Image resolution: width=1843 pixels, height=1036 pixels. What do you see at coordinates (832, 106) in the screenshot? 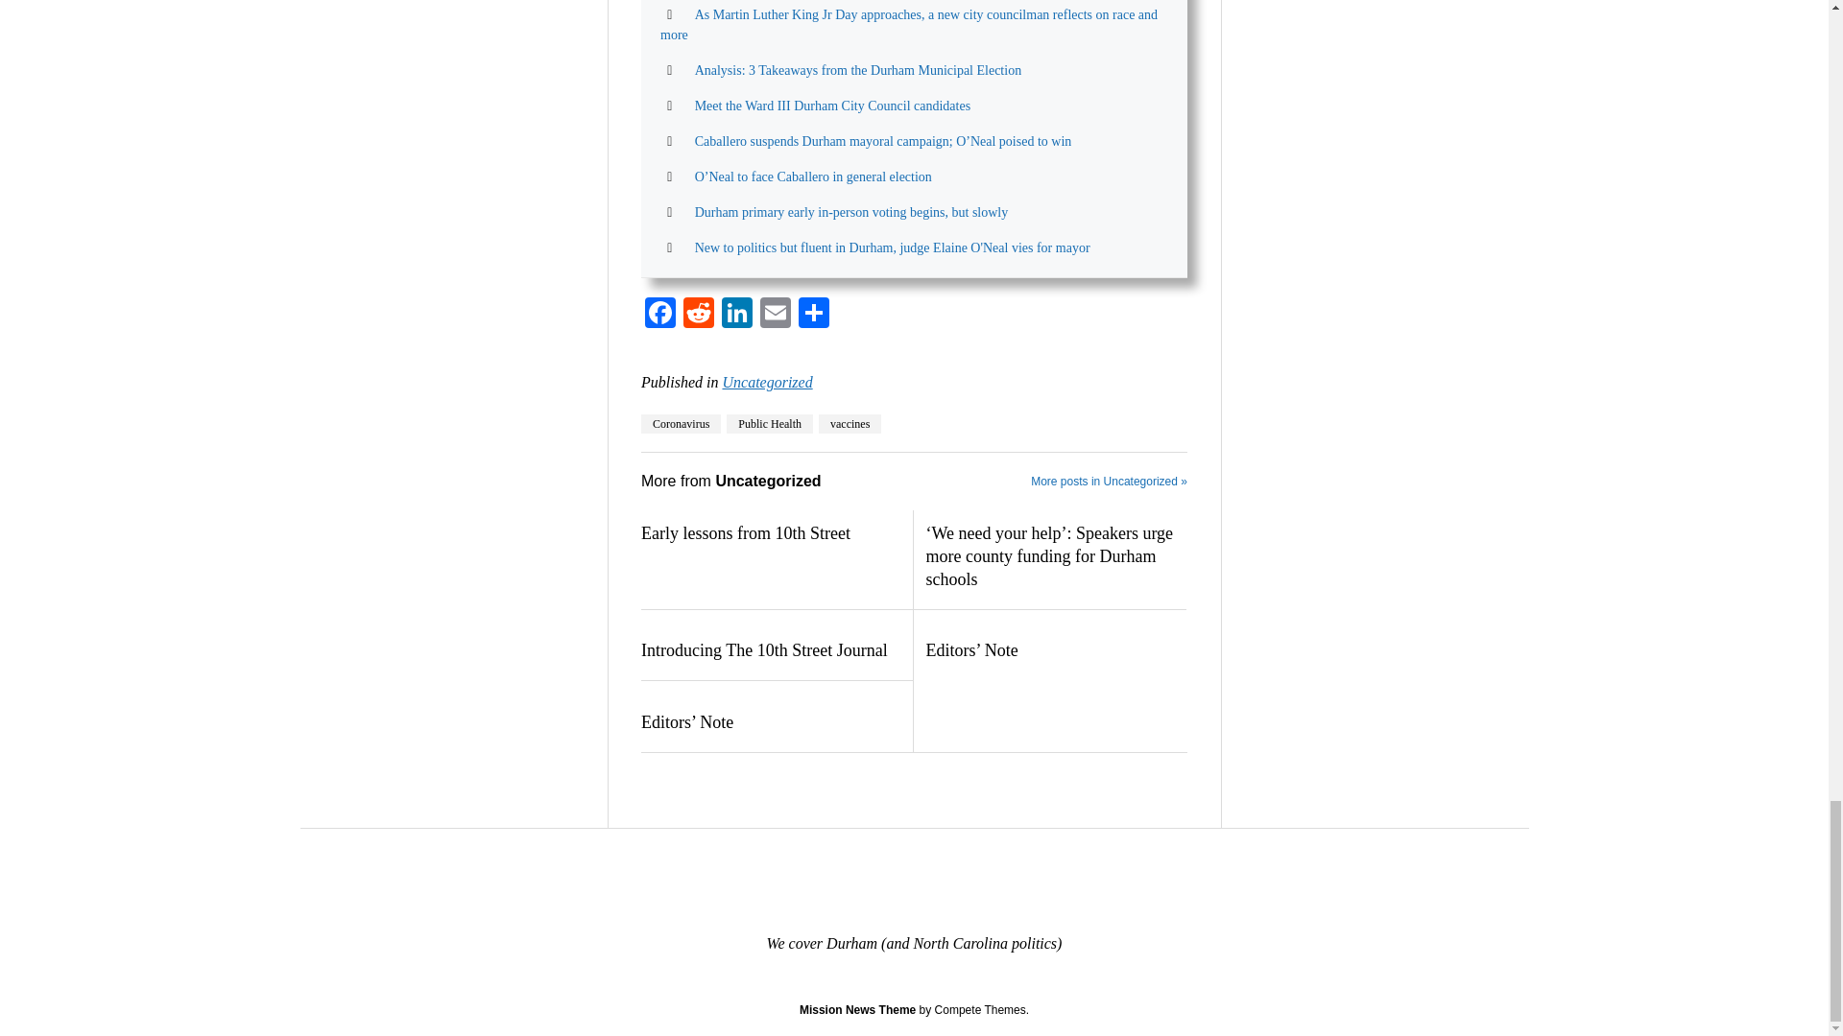
I see `Meet the Ward III Durham City Council candidates` at bounding box center [832, 106].